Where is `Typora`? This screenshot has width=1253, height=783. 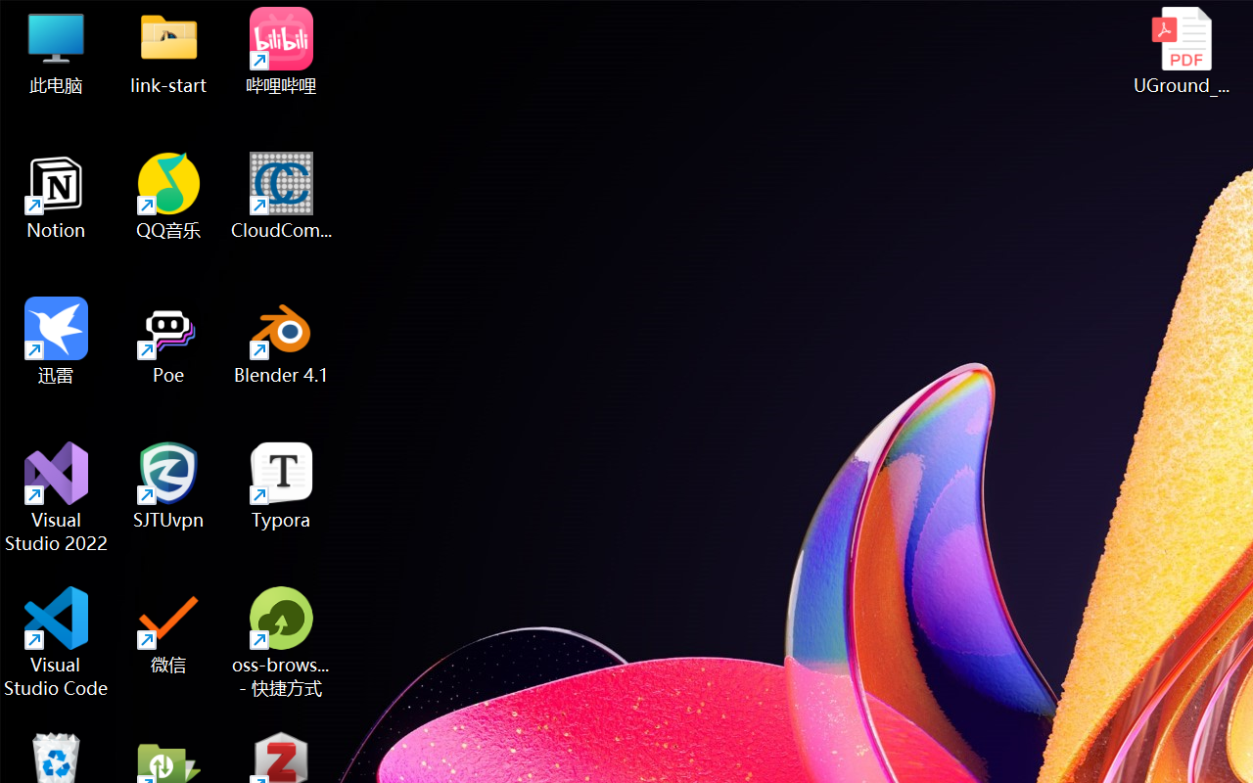 Typora is located at coordinates (282, 485).